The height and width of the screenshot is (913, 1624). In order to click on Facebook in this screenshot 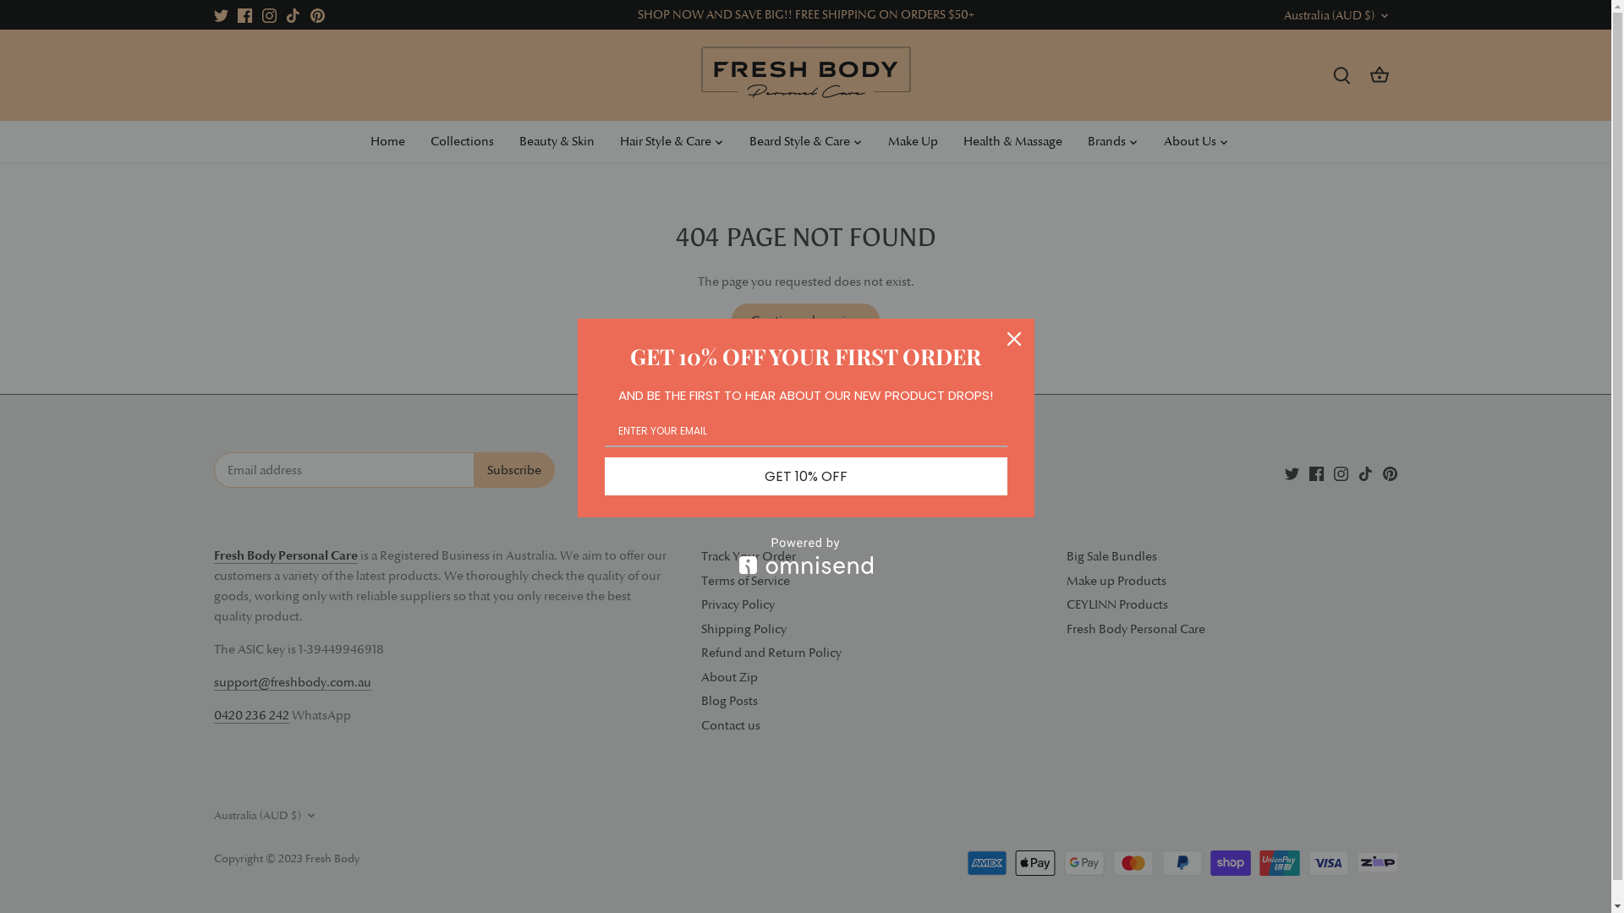, I will do `click(245, 15)`.